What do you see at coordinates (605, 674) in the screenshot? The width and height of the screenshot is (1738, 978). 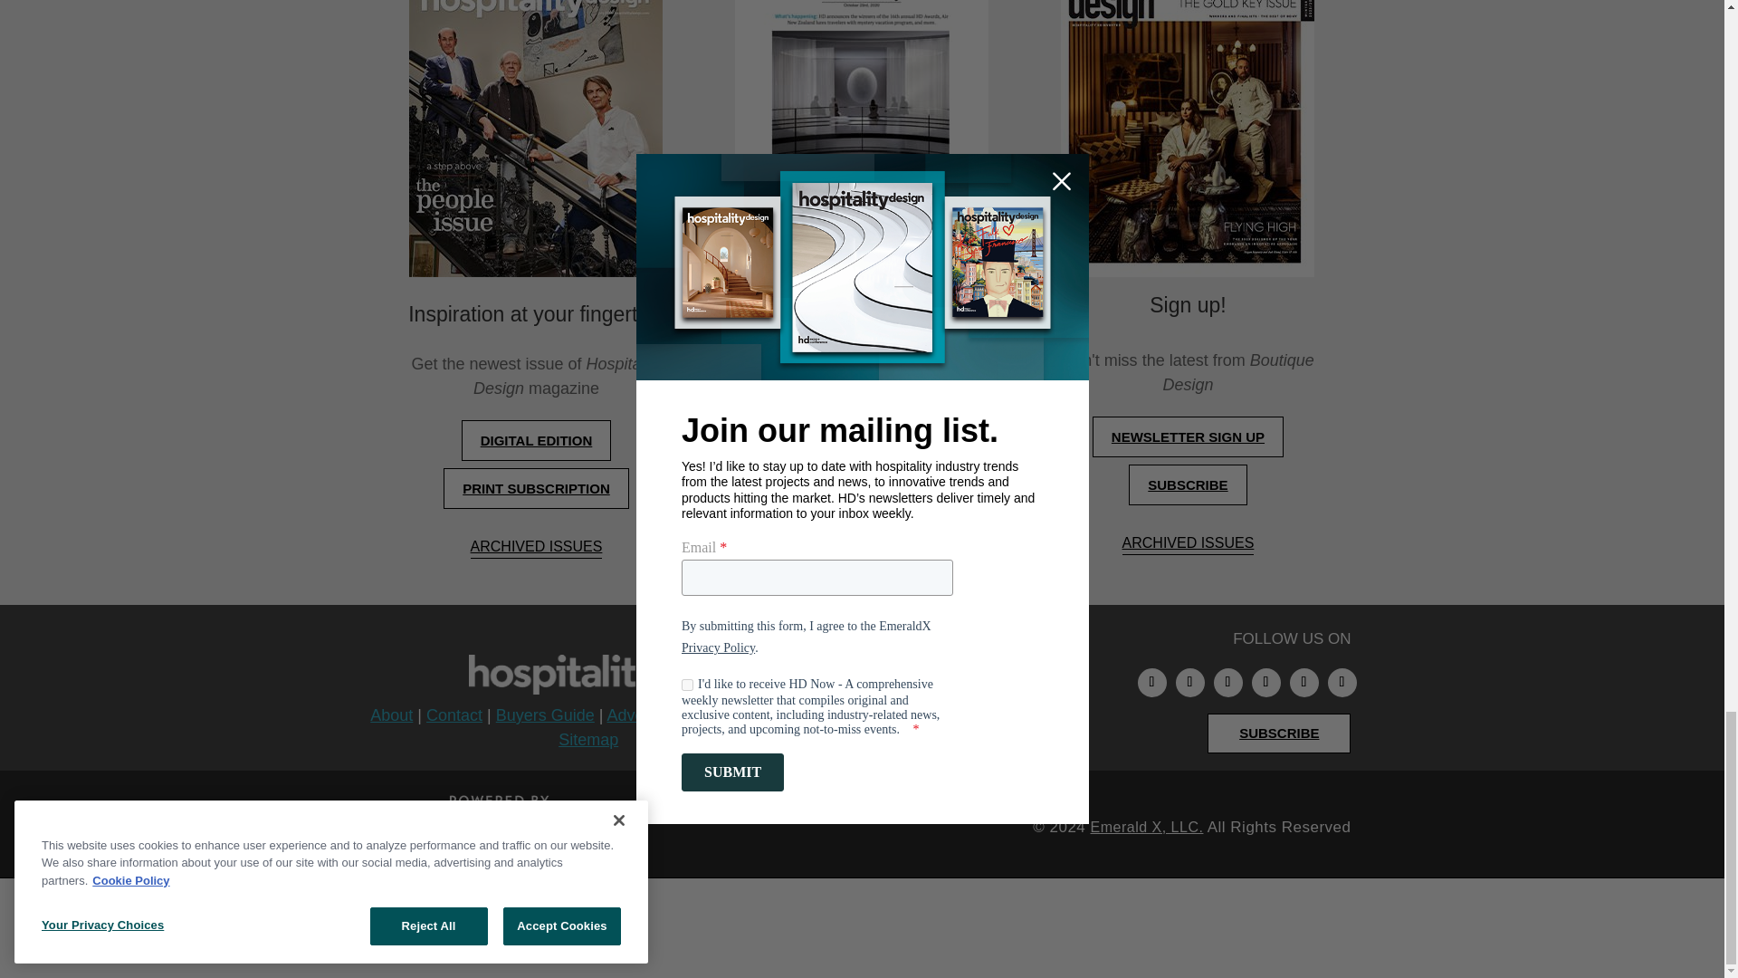 I see `logo-white` at bounding box center [605, 674].